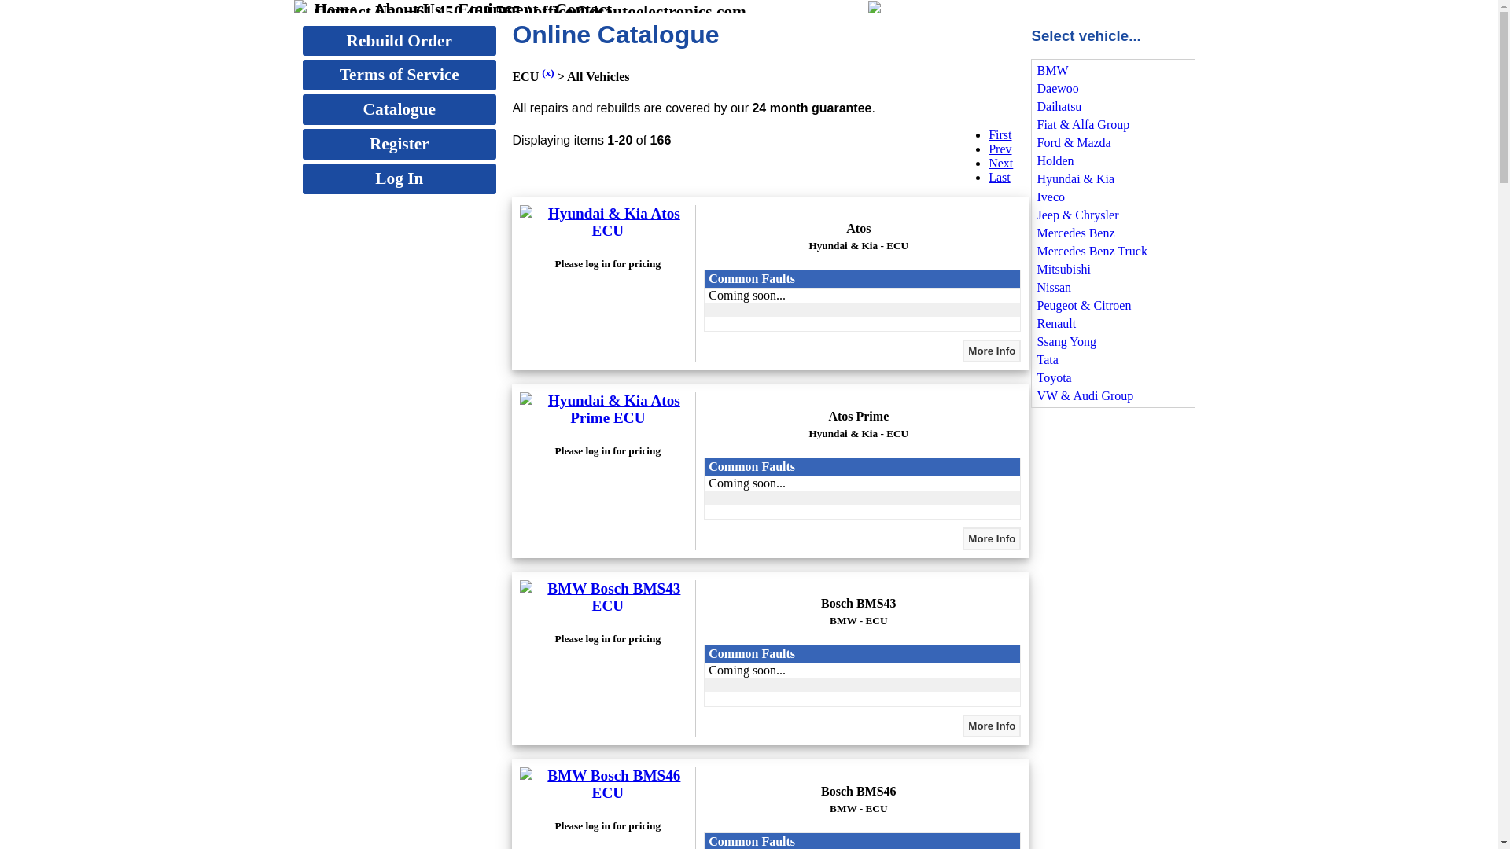 This screenshot has width=1510, height=849. What do you see at coordinates (1113, 360) in the screenshot?
I see `Tata` at bounding box center [1113, 360].